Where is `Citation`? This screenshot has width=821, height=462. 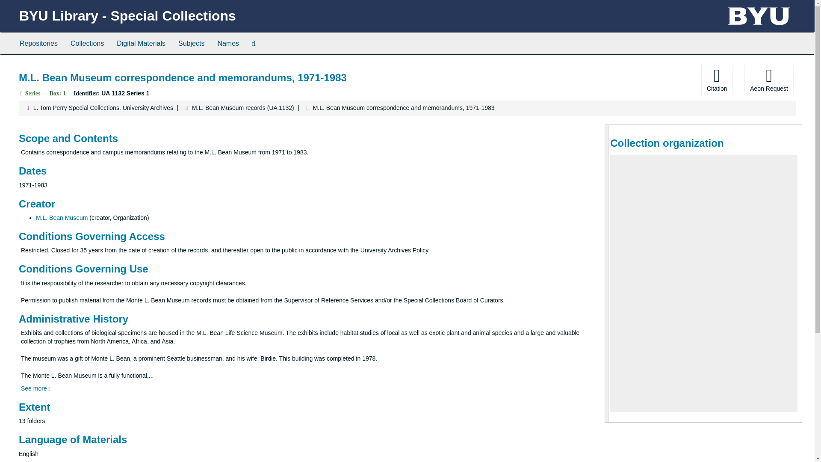 Citation is located at coordinates (717, 80).